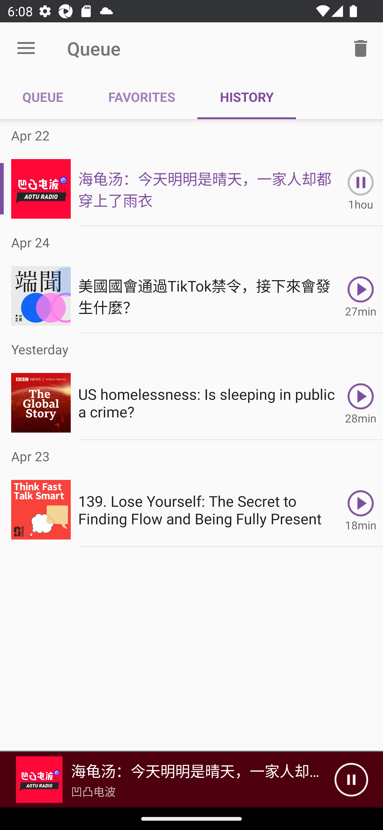 This screenshot has width=383, height=830. Describe the element at coordinates (351, 780) in the screenshot. I see `Pause` at that location.